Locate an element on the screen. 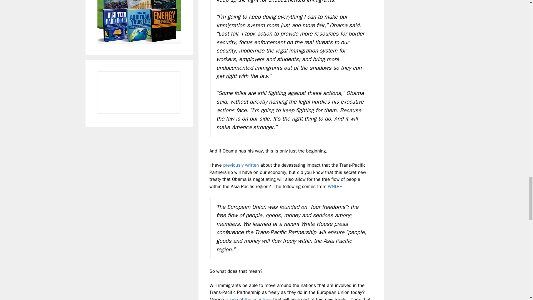 Image resolution: width=533 pixels, height=300 pixels. is one of the countries is located at coordinates (249, 298).